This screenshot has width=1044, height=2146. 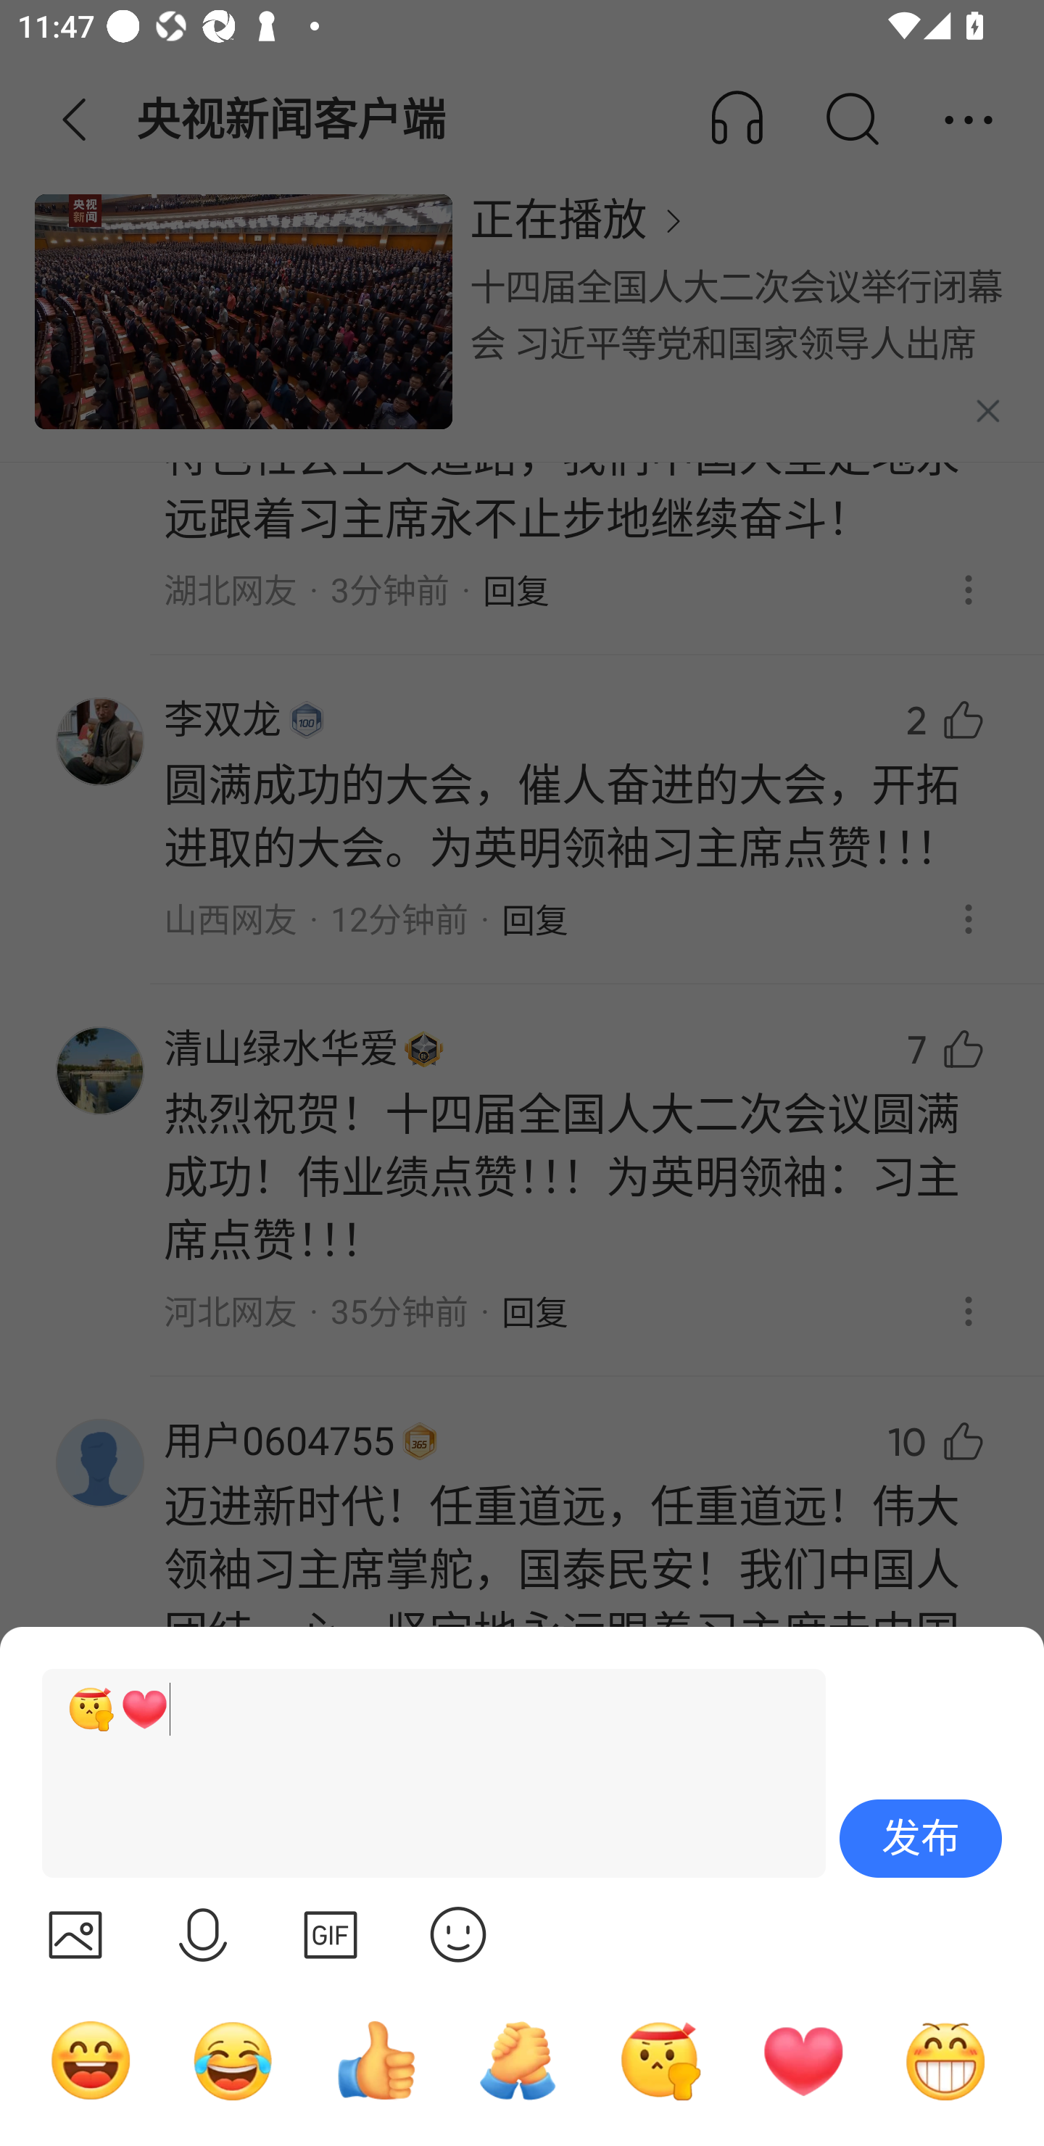 What do you see at coordinates (91, 2060) in the screenshot?
I see `哈哈` at bounding box center [91, 2060].